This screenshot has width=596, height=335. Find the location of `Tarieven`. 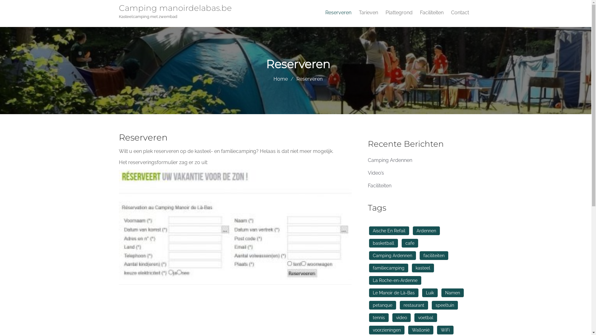

Tarieven is located at coordinates (368, 13).